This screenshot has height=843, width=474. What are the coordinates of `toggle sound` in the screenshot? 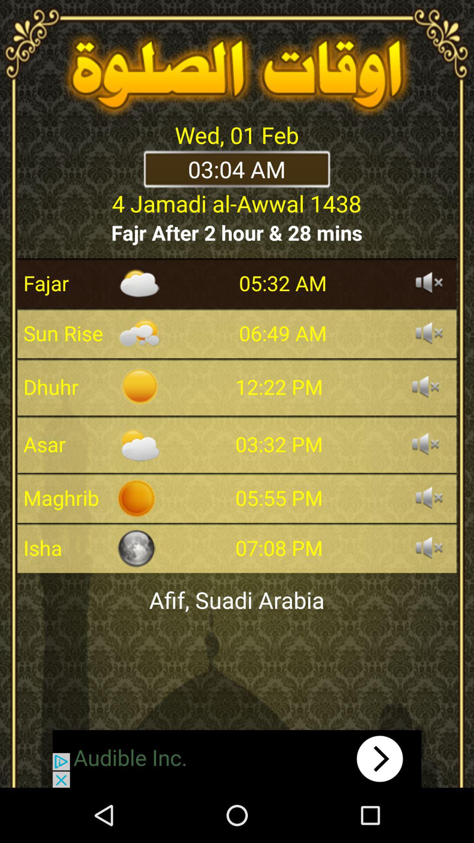 It's located at (429, 283).